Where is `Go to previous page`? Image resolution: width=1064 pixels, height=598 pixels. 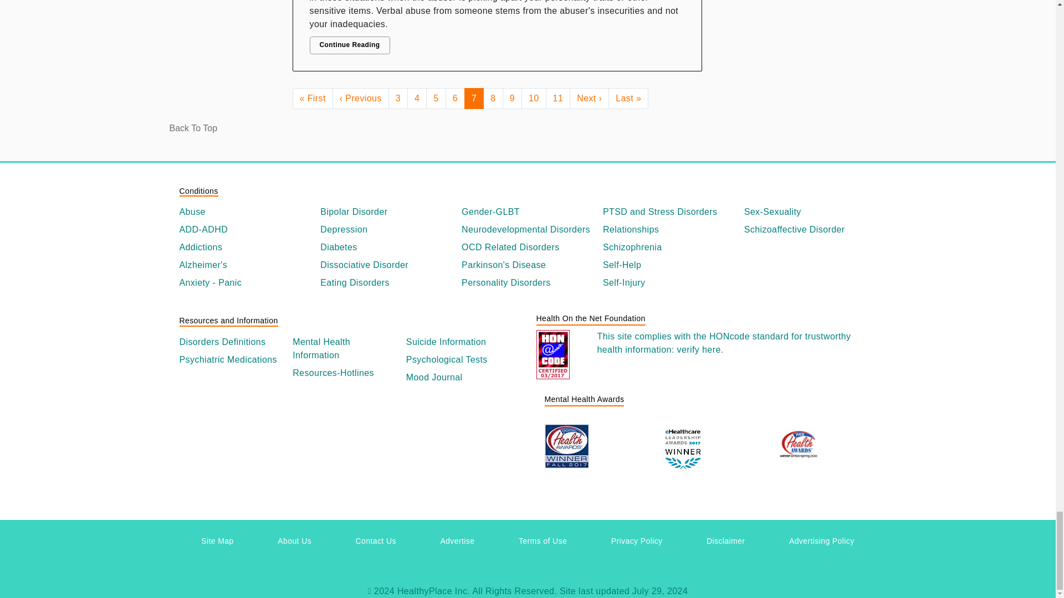
Go to previous page is located at coordinates (360, 98).